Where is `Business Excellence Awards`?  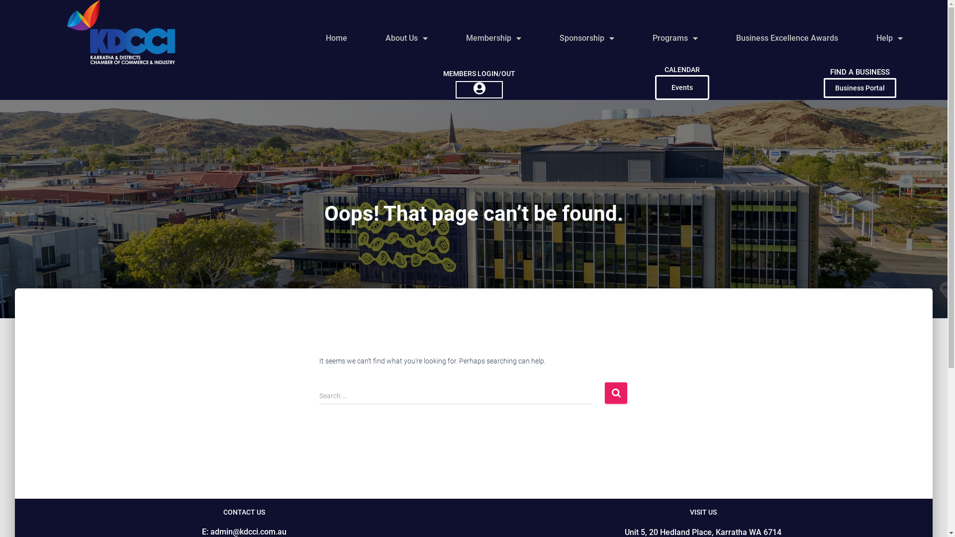
Business Excellence Awards is located at coordinates (787, 38).